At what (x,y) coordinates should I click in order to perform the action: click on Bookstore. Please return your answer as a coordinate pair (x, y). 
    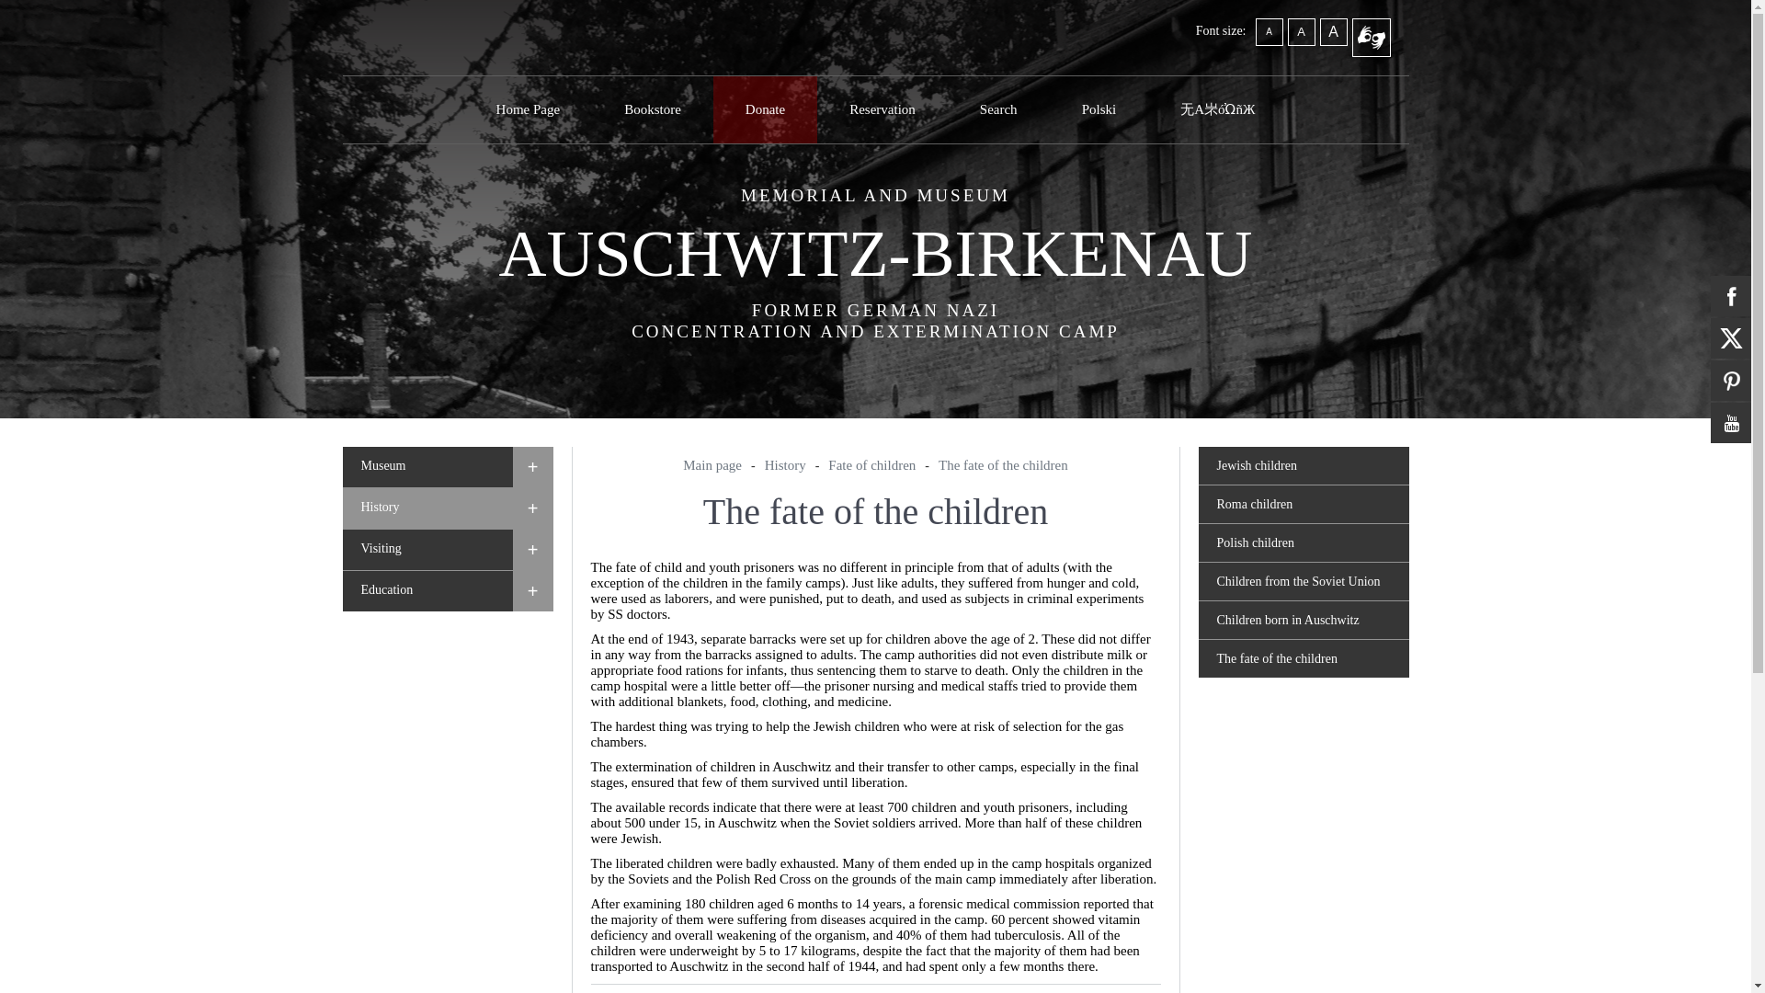
    Looking at the image, I should click on (652, 109).